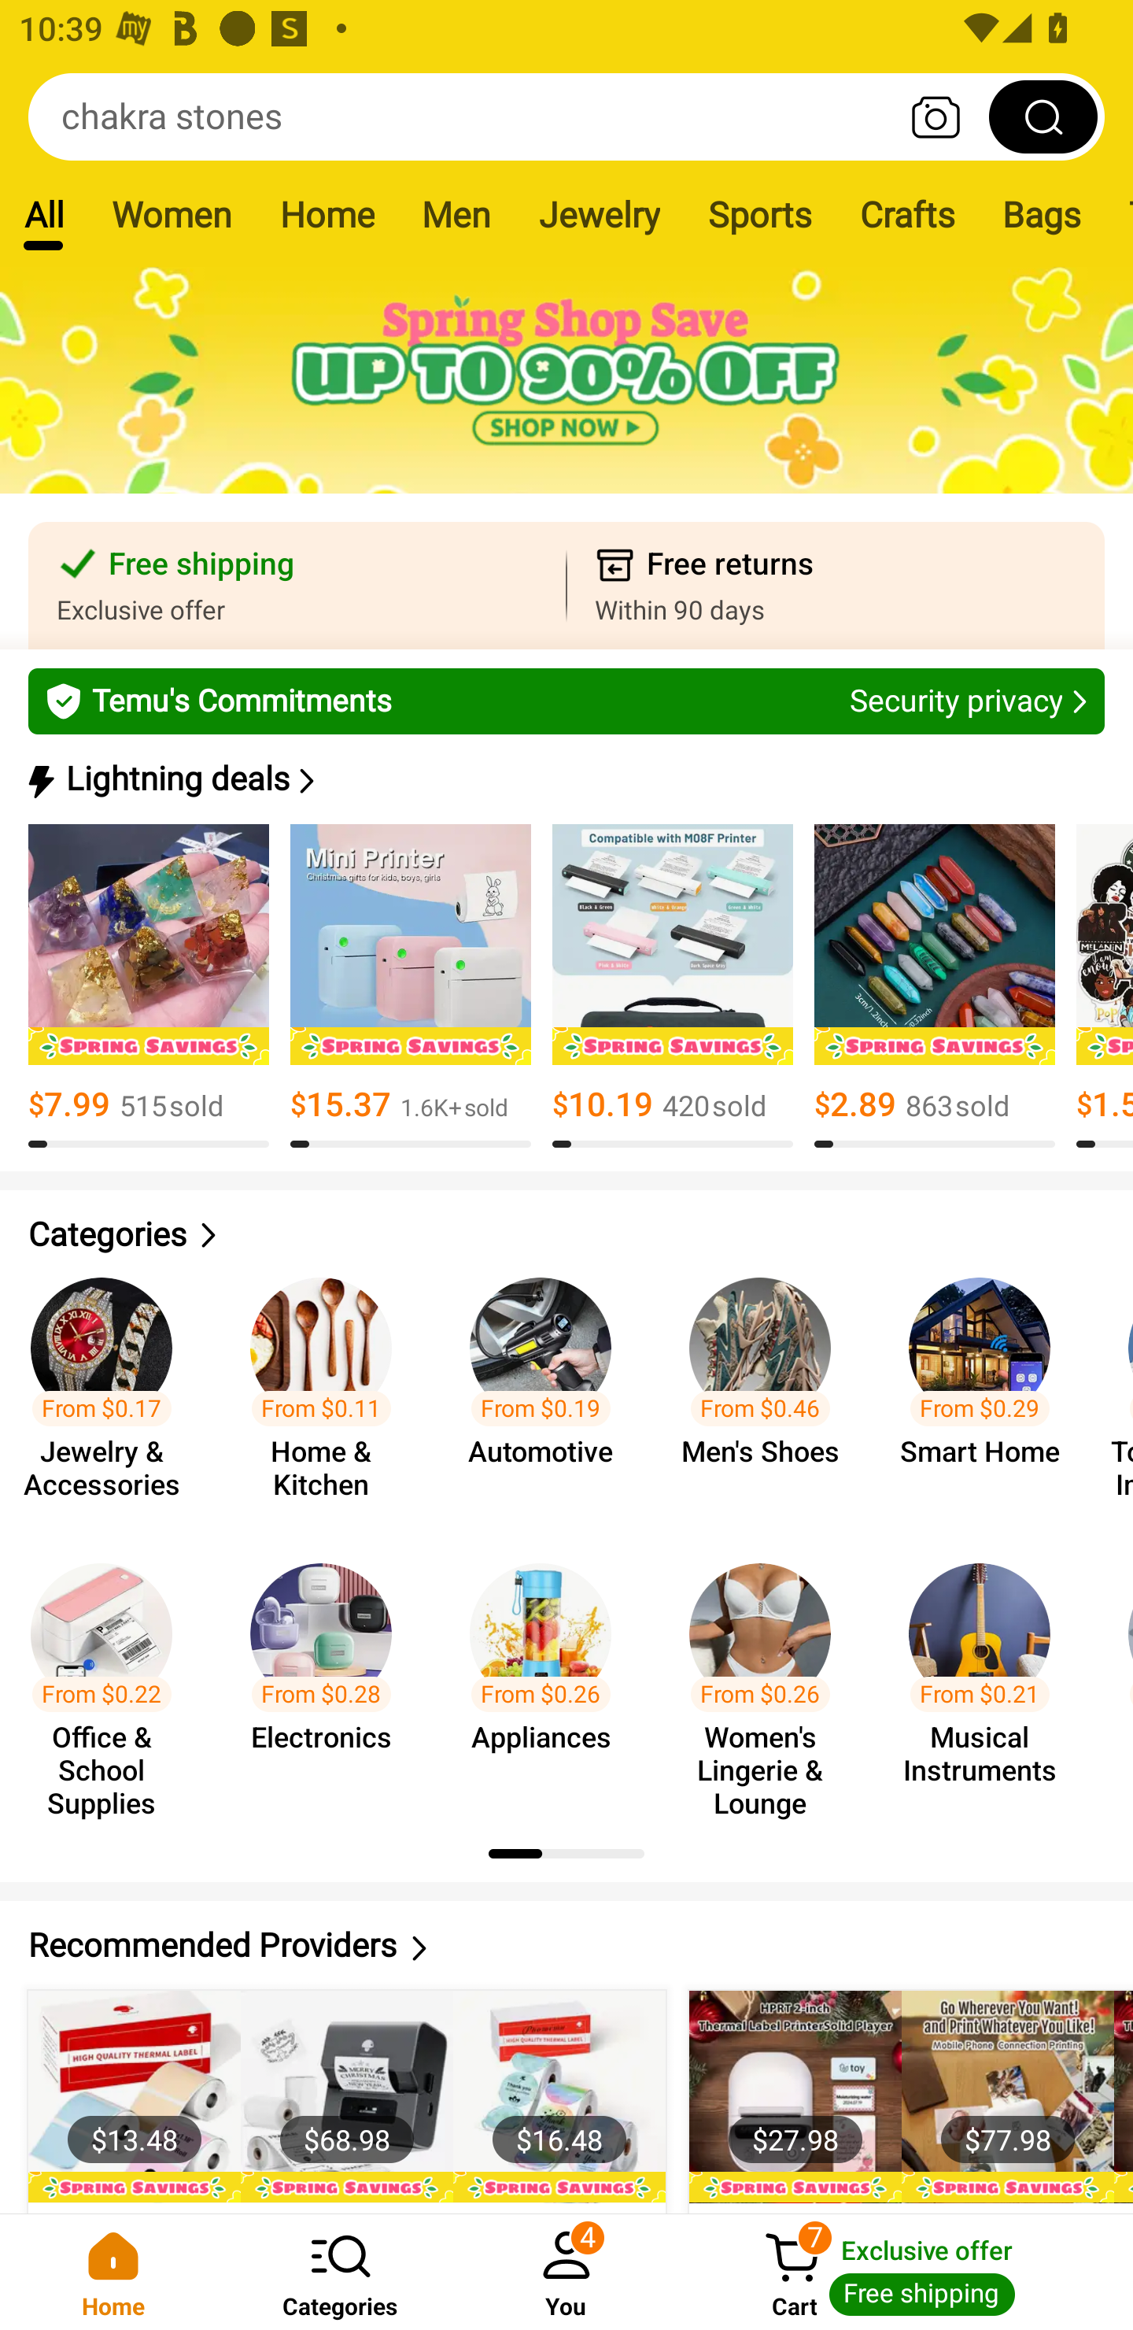  Describe the element at coordinates (297, 586) in the screenshot. I see `Free shipping Exclusive offer` at that location.